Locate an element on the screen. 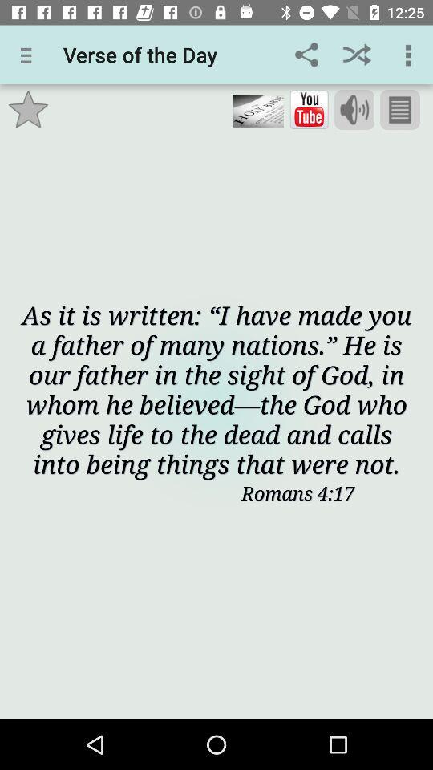 The width and height of the screenshot is (433, 770). turn on the as it is icon is located at coordinates (216, 388).